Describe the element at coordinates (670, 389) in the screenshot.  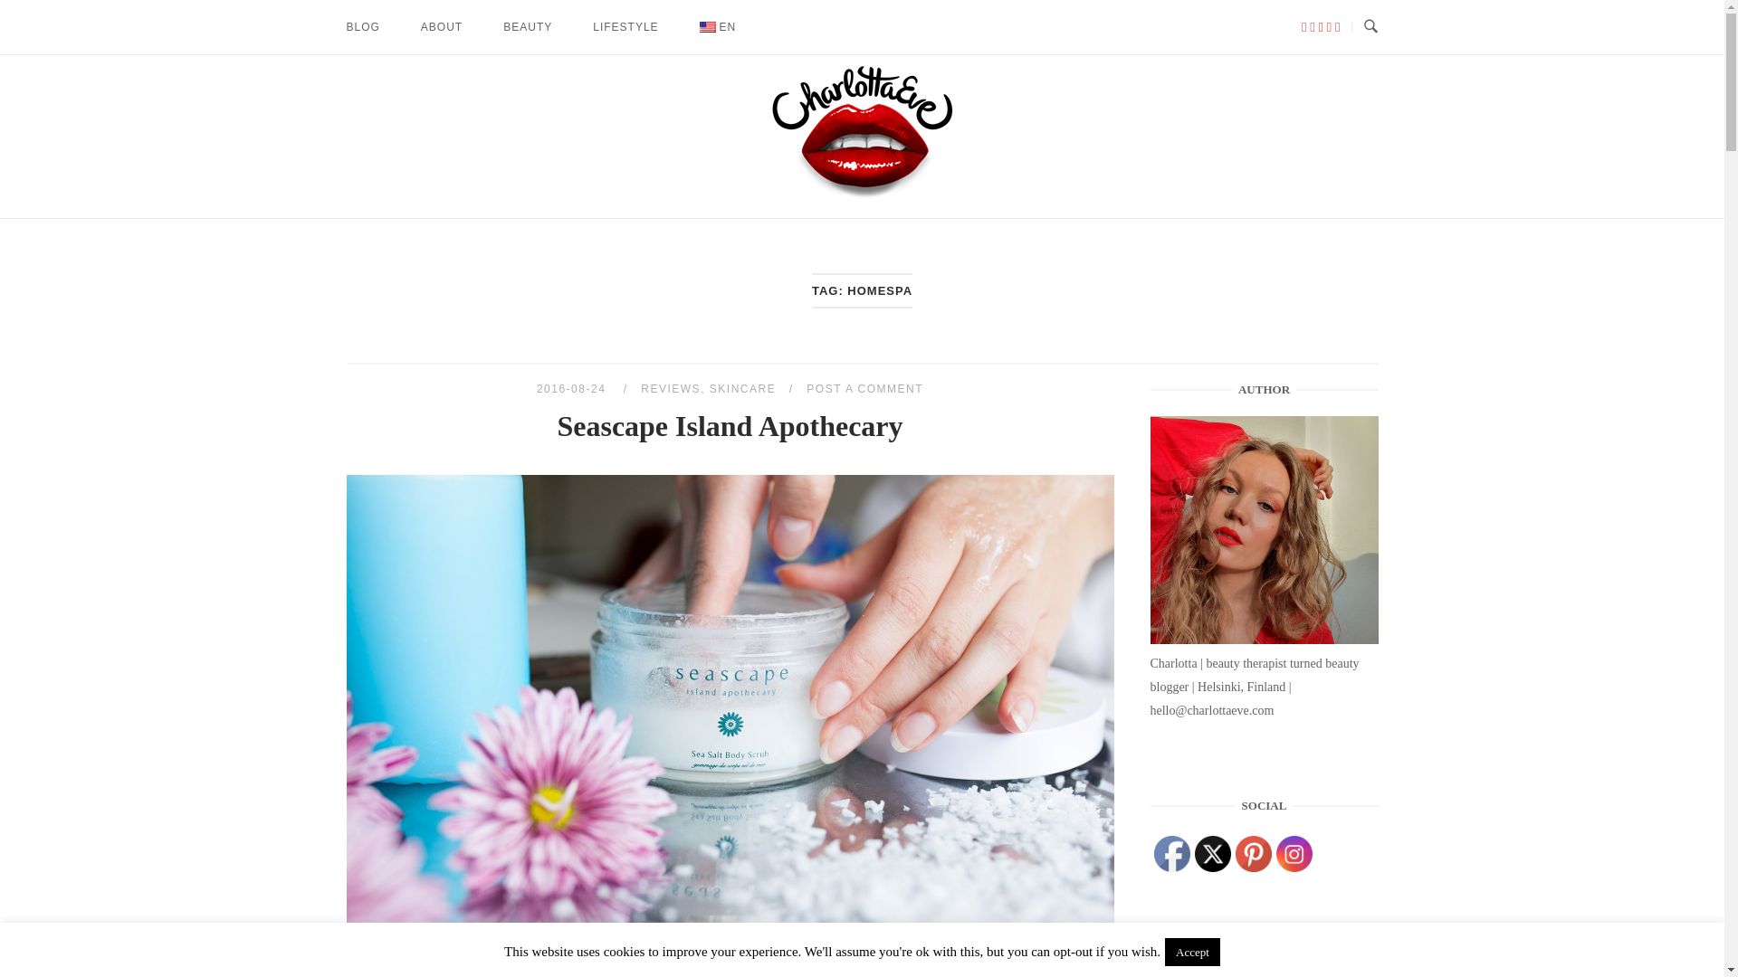
I see `REVIEWS` at that location.